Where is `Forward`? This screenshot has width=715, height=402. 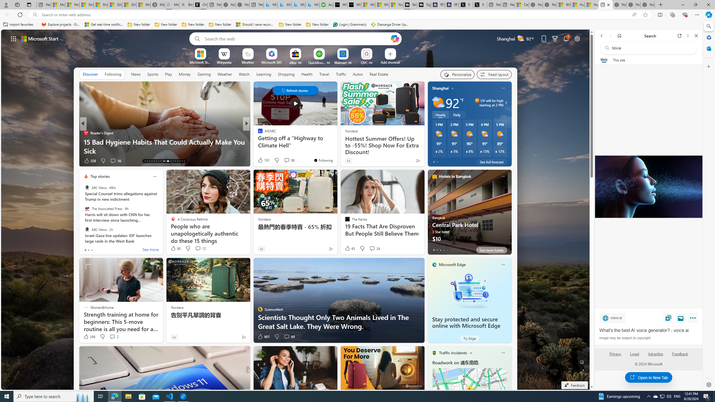 Forward is located at coordinates (610, 36).